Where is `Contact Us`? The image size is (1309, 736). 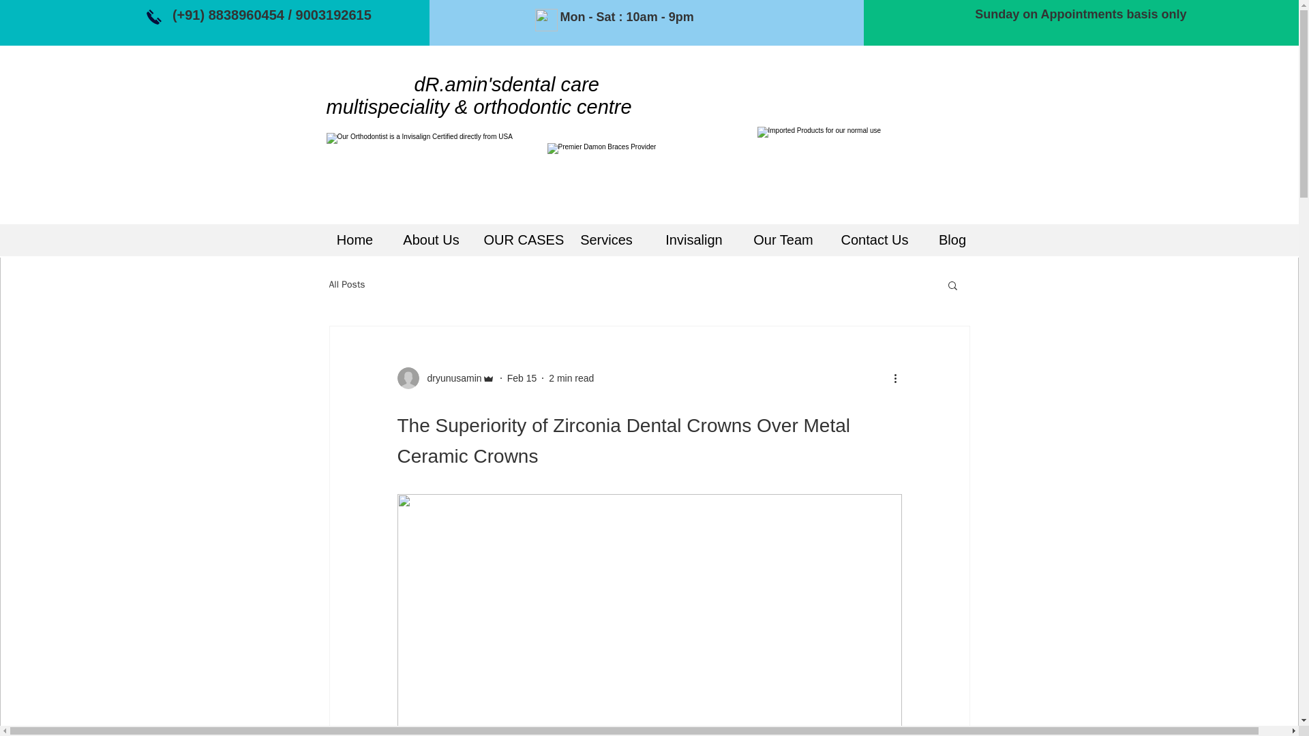
Contact Us is located at coordinates (875, 240).